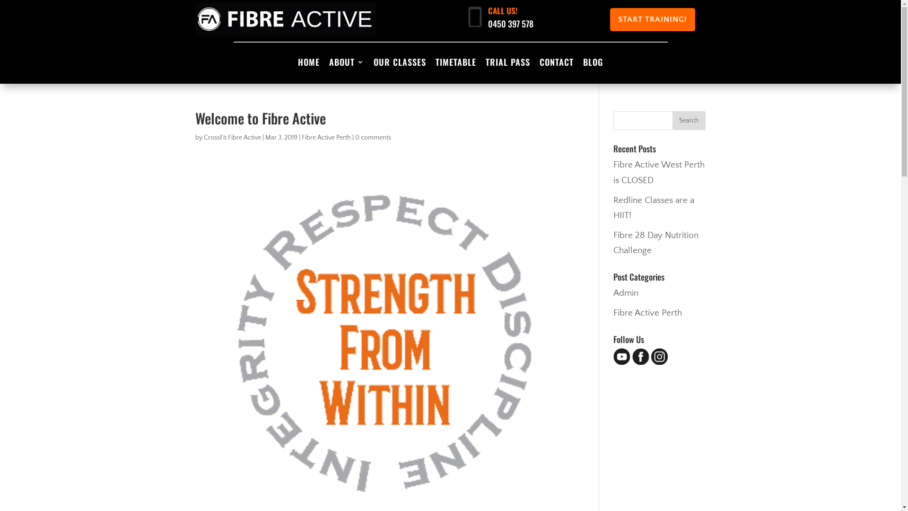  What do you see at coordinates (508, 64) in the screenshot?
I see `TRIAL PASS` at bounding box center [508, 64].